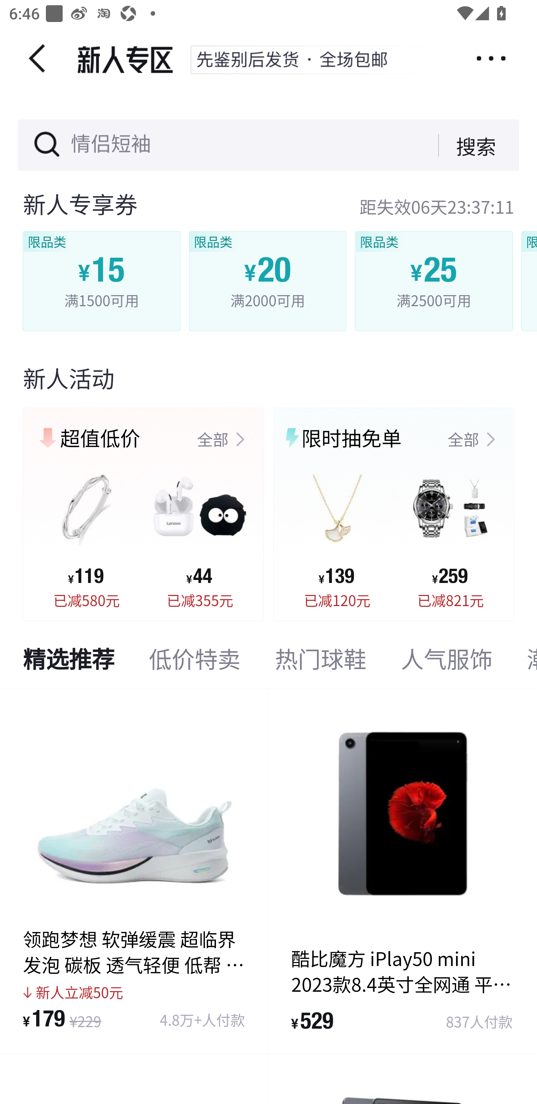 This screenshot has height=1104, width=537. Describe the element at coordinates (467, 145) in the screenshot. I see `搜索` at that location.